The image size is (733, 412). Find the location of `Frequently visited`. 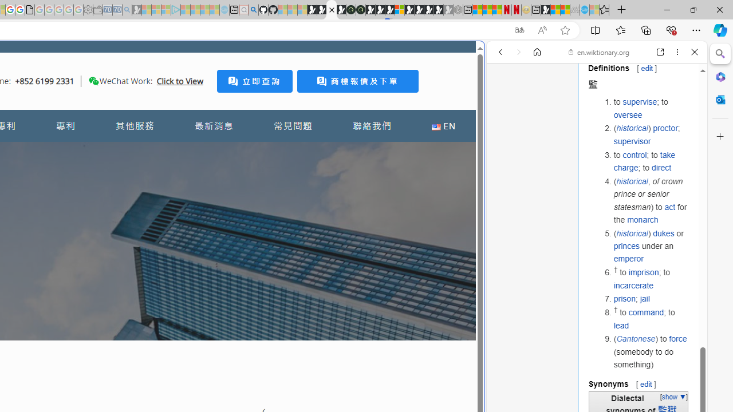

Frequently visited is located at coordinates (239, 152).